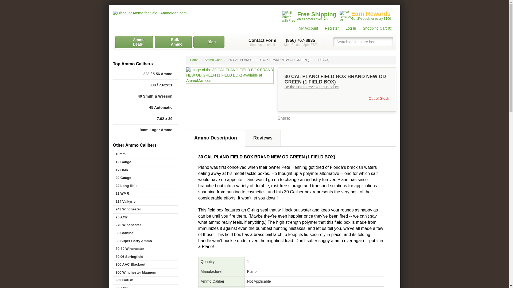 The image size is (513, 288). What do you see at coordinates (312, 87) in the screenshot?
I see `Be the first to review this product` at bounding box center [312, 87].